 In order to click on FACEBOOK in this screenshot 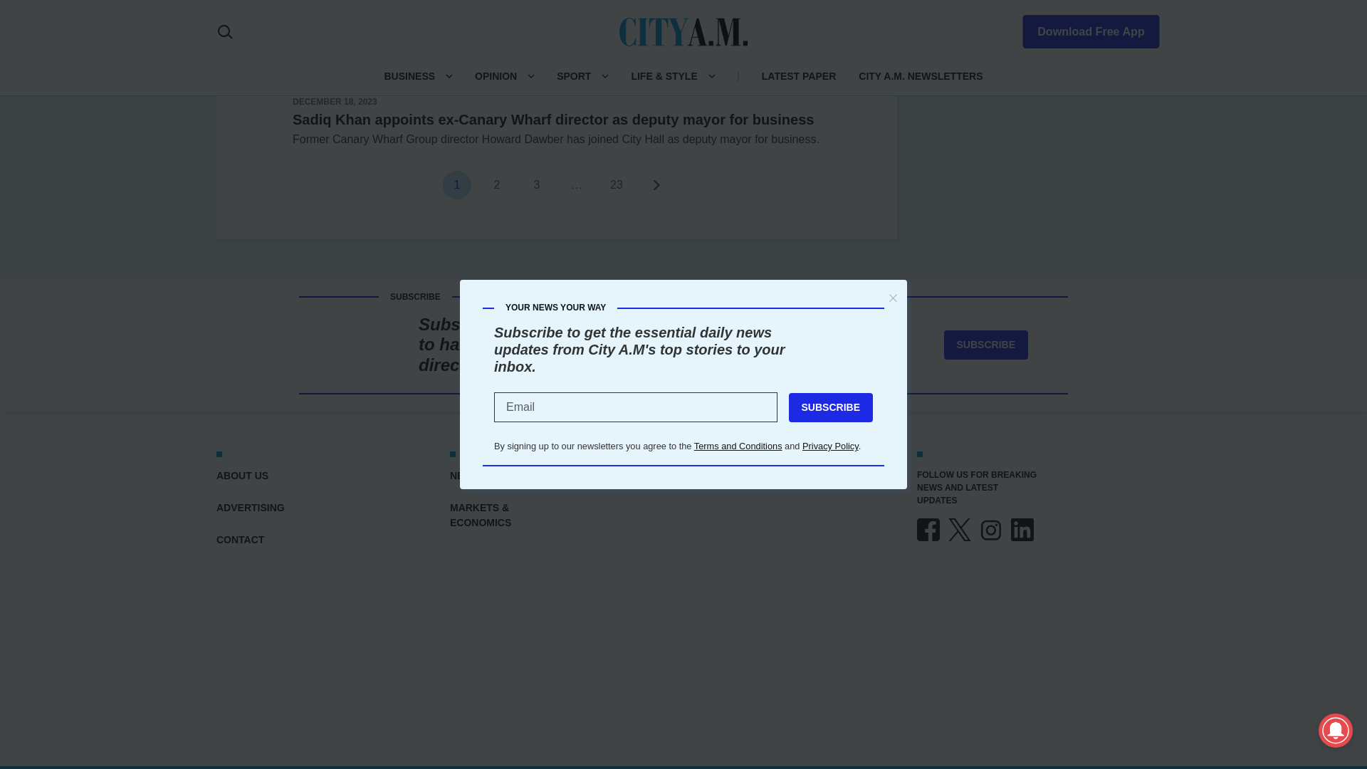, I will do `click(928, 530)`.